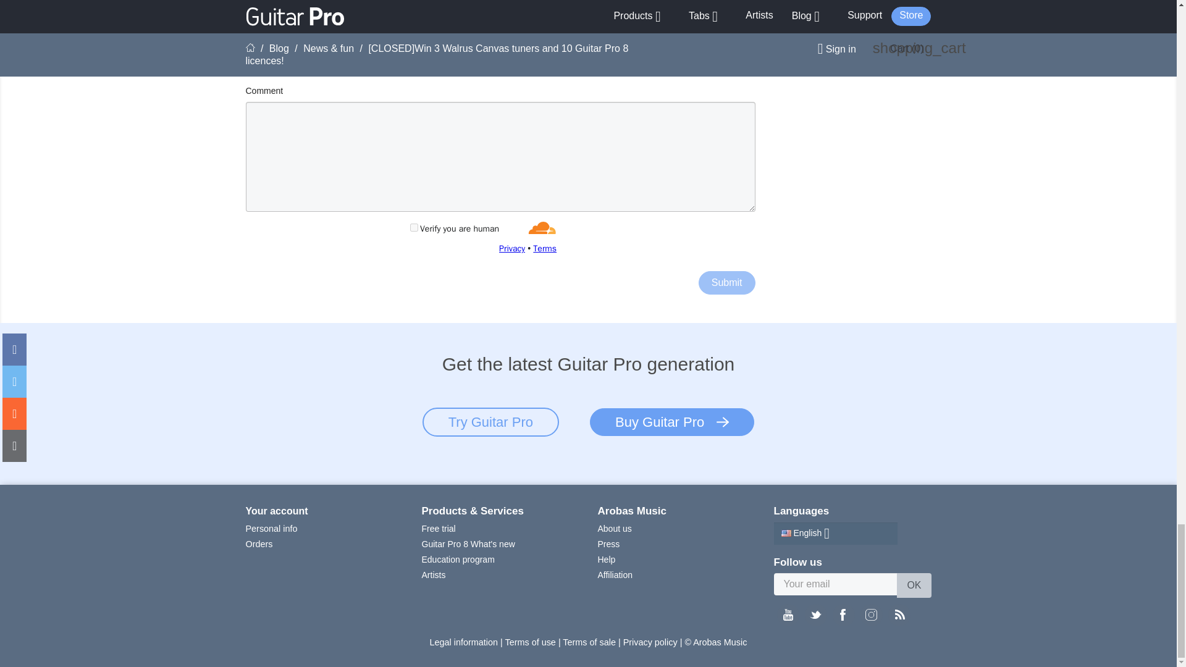 The height and width of the screenshot is (667, 1186). Describe the element at coordinates (438, 529) in the screenshot. I see `Free trial` at that location.